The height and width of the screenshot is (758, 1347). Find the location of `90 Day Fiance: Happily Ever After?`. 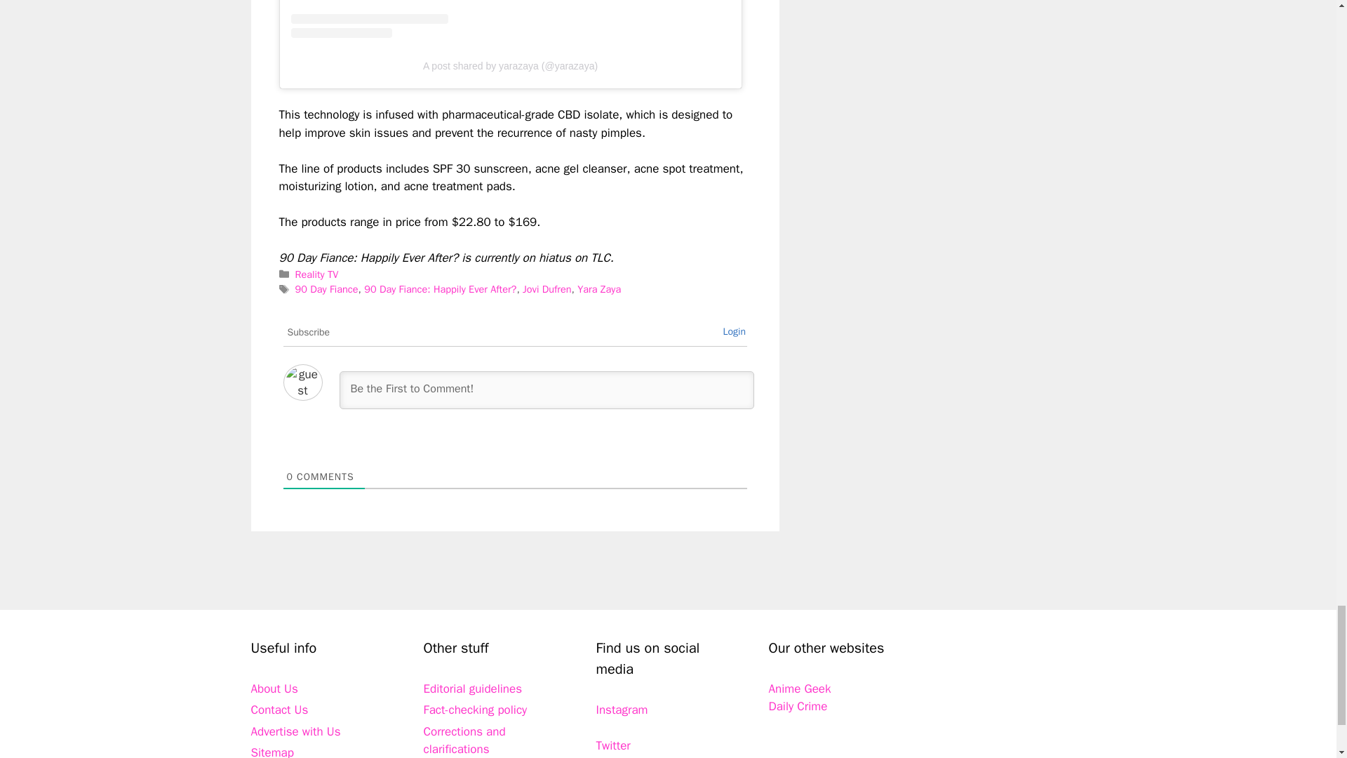

90 Day Fiance: Happily Ever After? is located at coordinates (439, 289).